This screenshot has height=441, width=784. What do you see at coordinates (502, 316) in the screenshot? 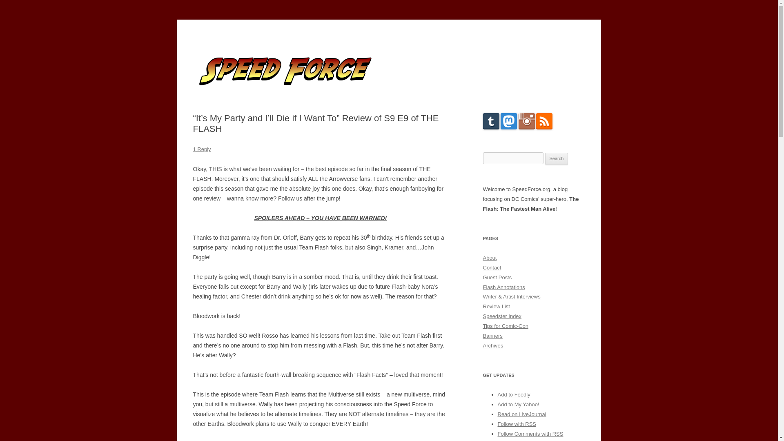
I see `Speedster Index` at bounding box center [502, 316].